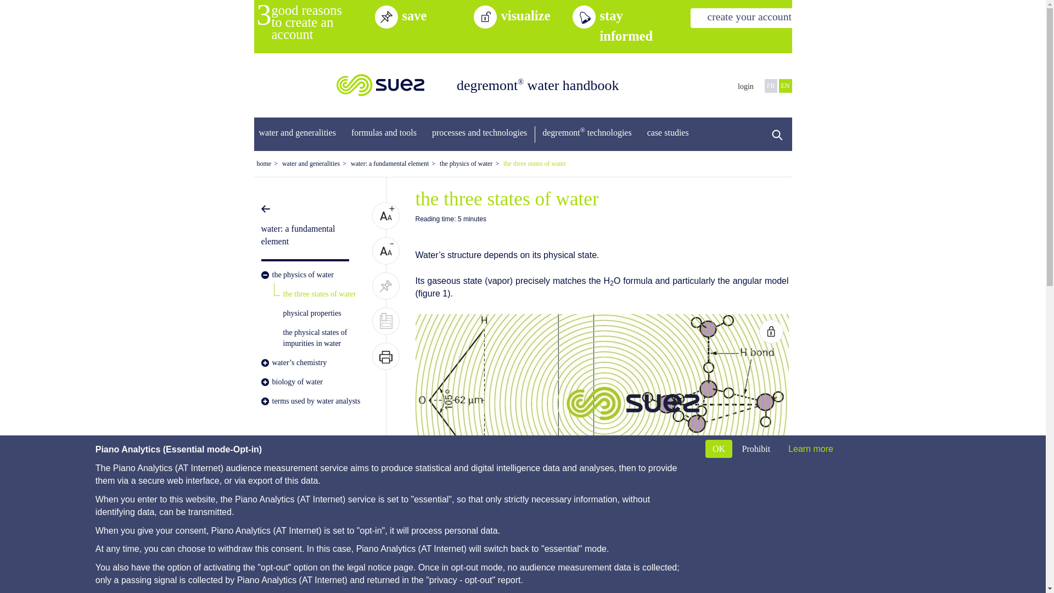 Image resolution: width=1054 pixels, height=593 pixels. What do you see at coordinates (536, 15) in the screenshot?
I see `visualize` at bounding box center [536, 15].